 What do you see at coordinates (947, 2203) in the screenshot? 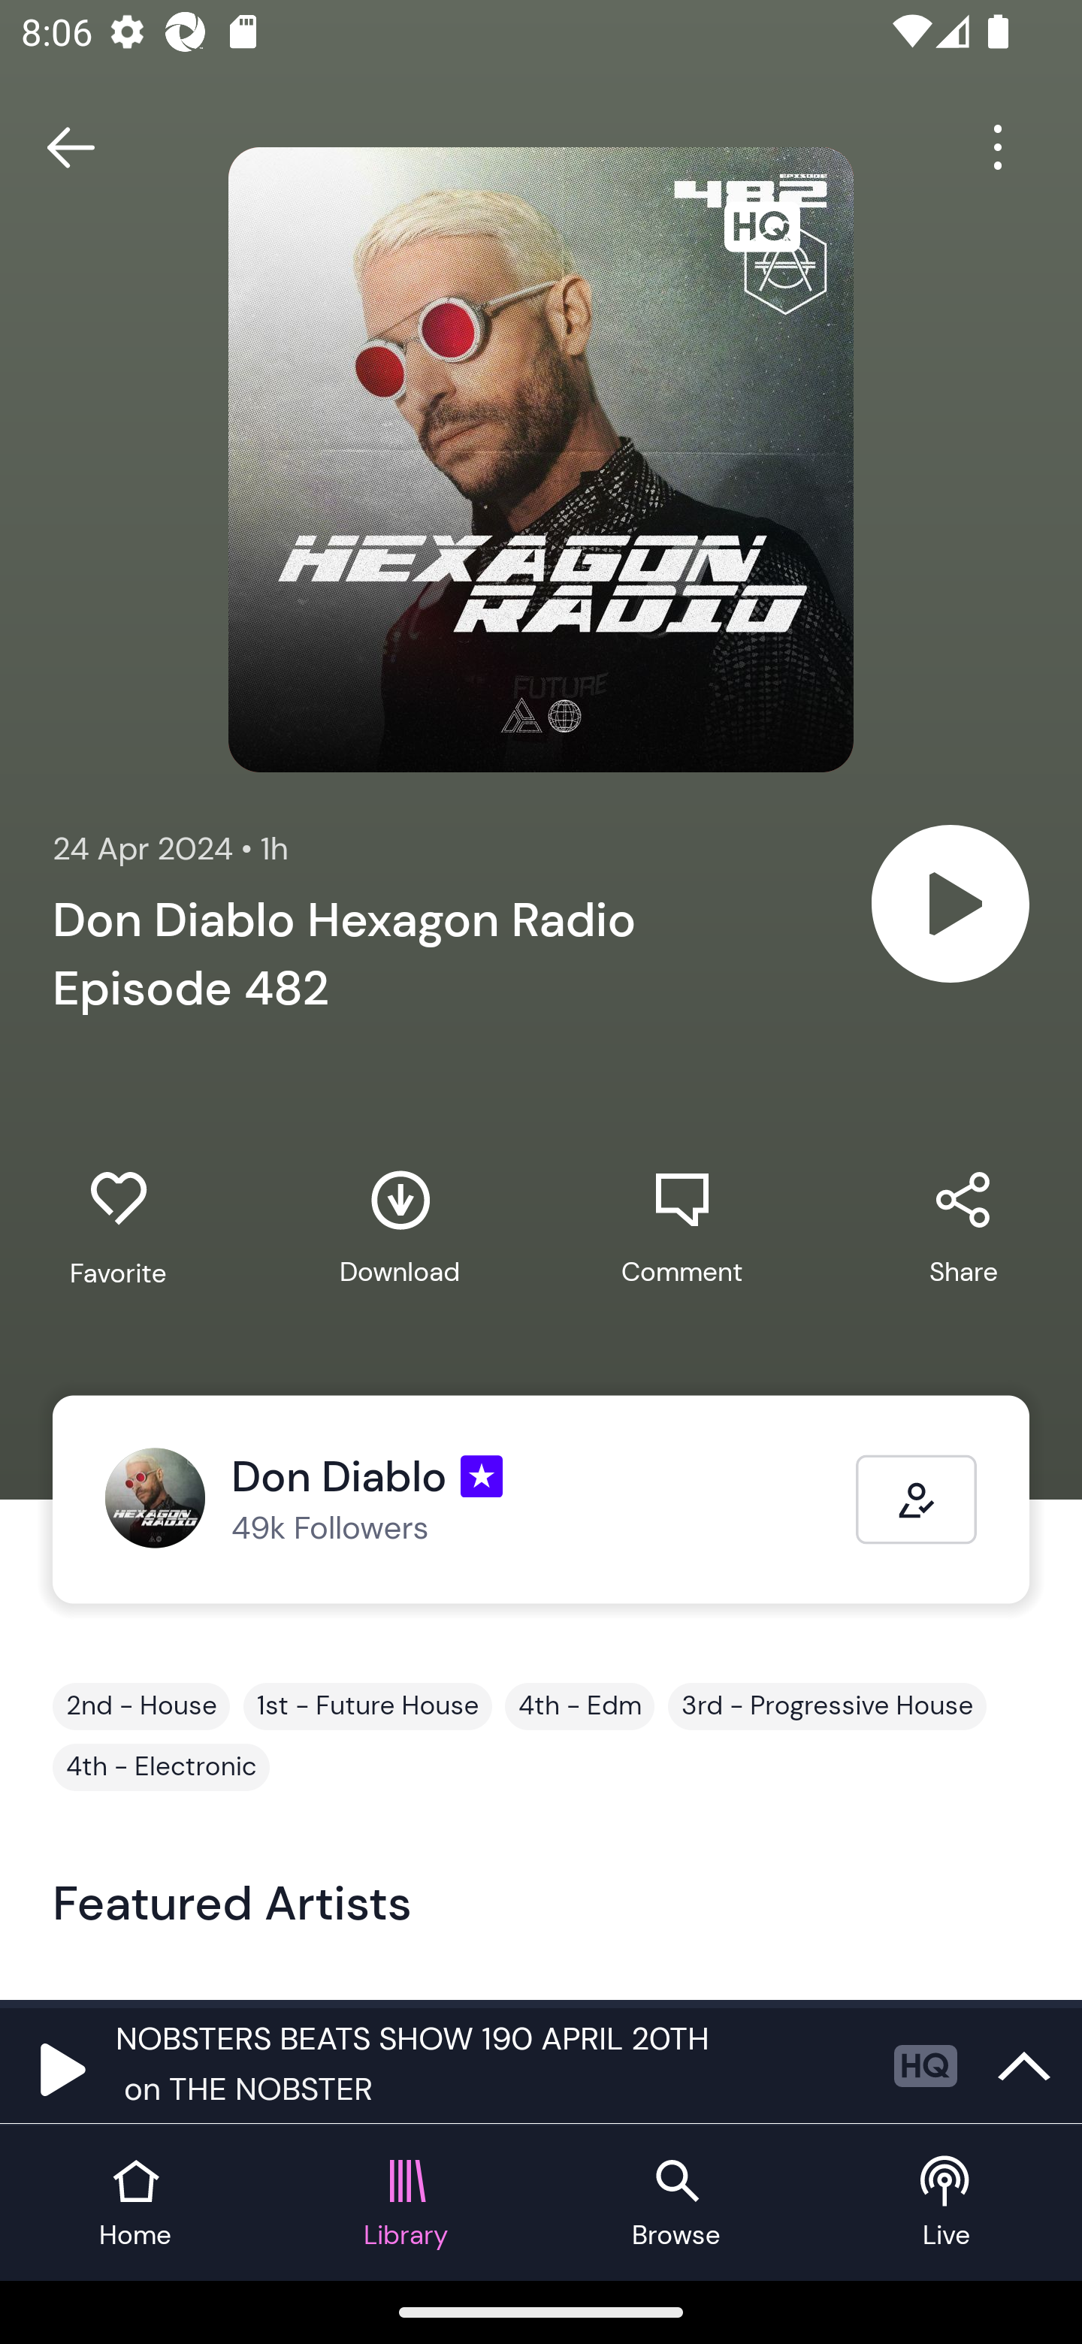
I see `Live tab Live` at bounding box center [947, 2203].